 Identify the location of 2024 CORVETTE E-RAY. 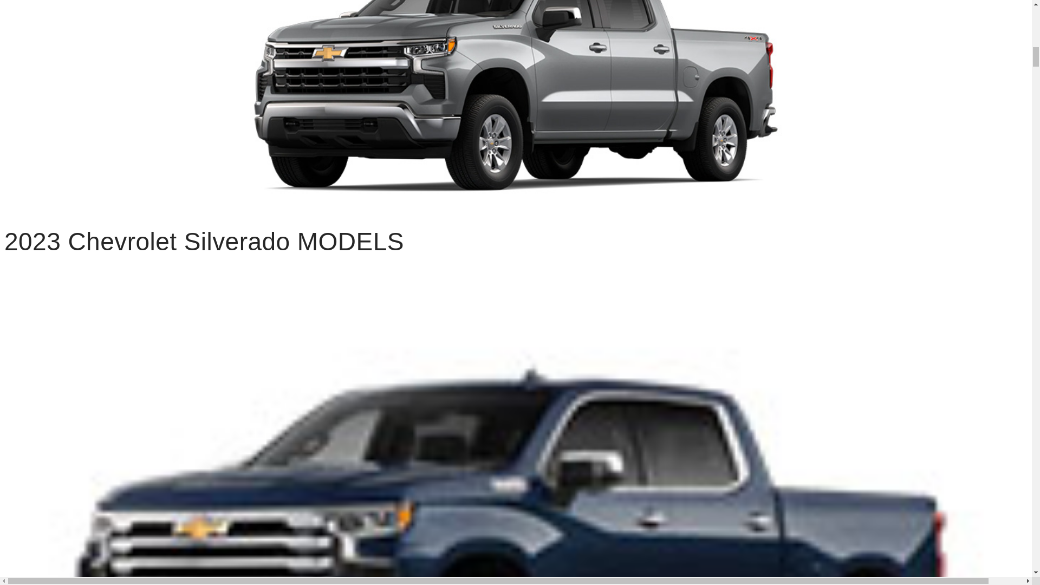
(110, 18).